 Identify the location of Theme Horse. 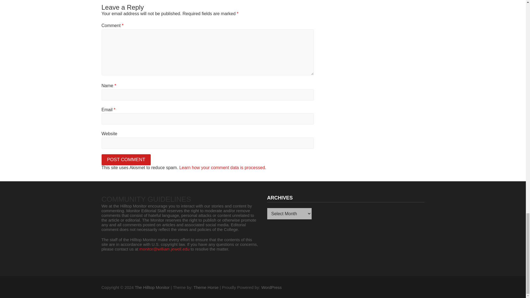
(206, 287).